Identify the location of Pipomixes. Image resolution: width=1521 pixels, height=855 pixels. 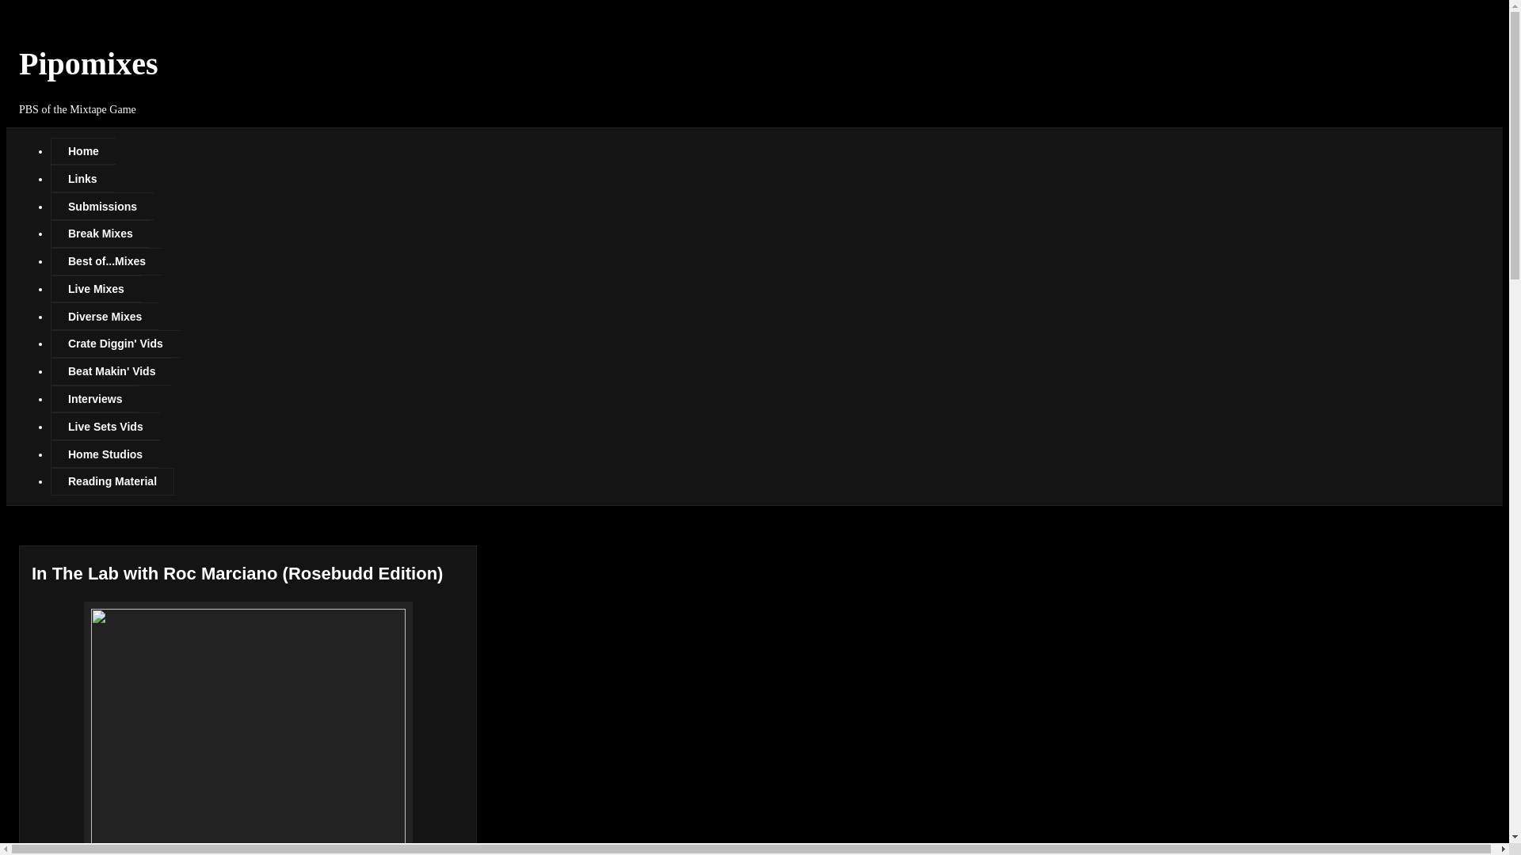
(88, 63).